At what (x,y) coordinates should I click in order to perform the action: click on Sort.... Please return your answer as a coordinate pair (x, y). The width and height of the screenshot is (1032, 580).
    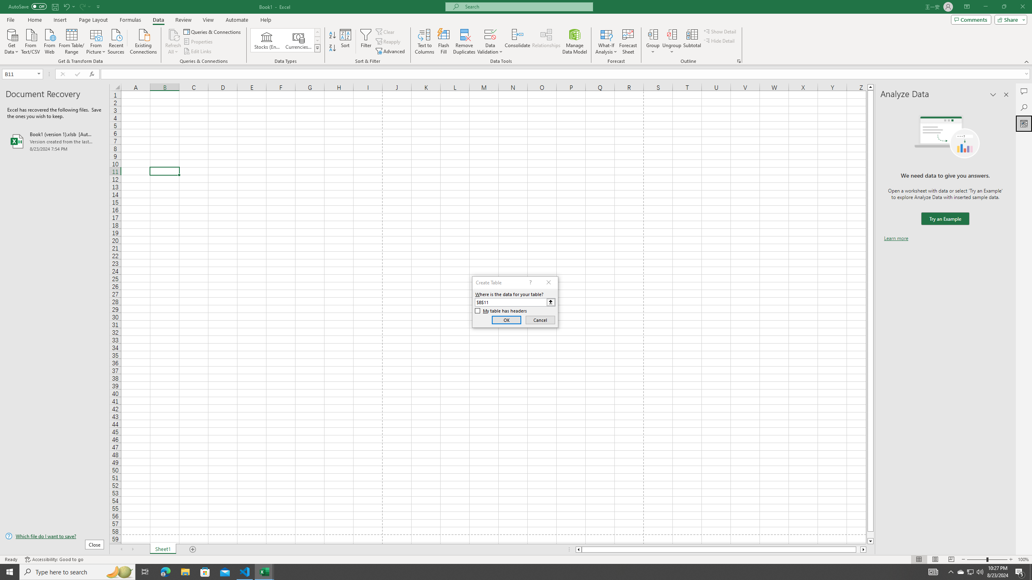
    Looking at the image, I should click on (346, 41).